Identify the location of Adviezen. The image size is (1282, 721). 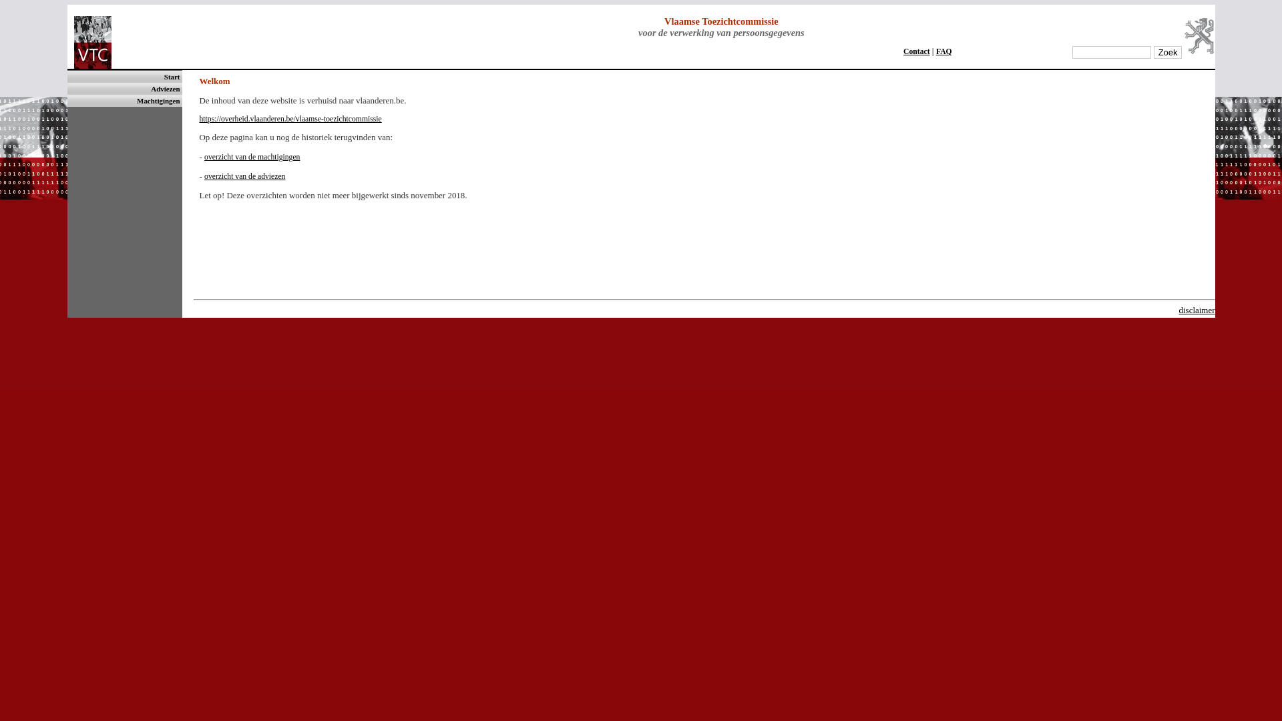
(166, 89).